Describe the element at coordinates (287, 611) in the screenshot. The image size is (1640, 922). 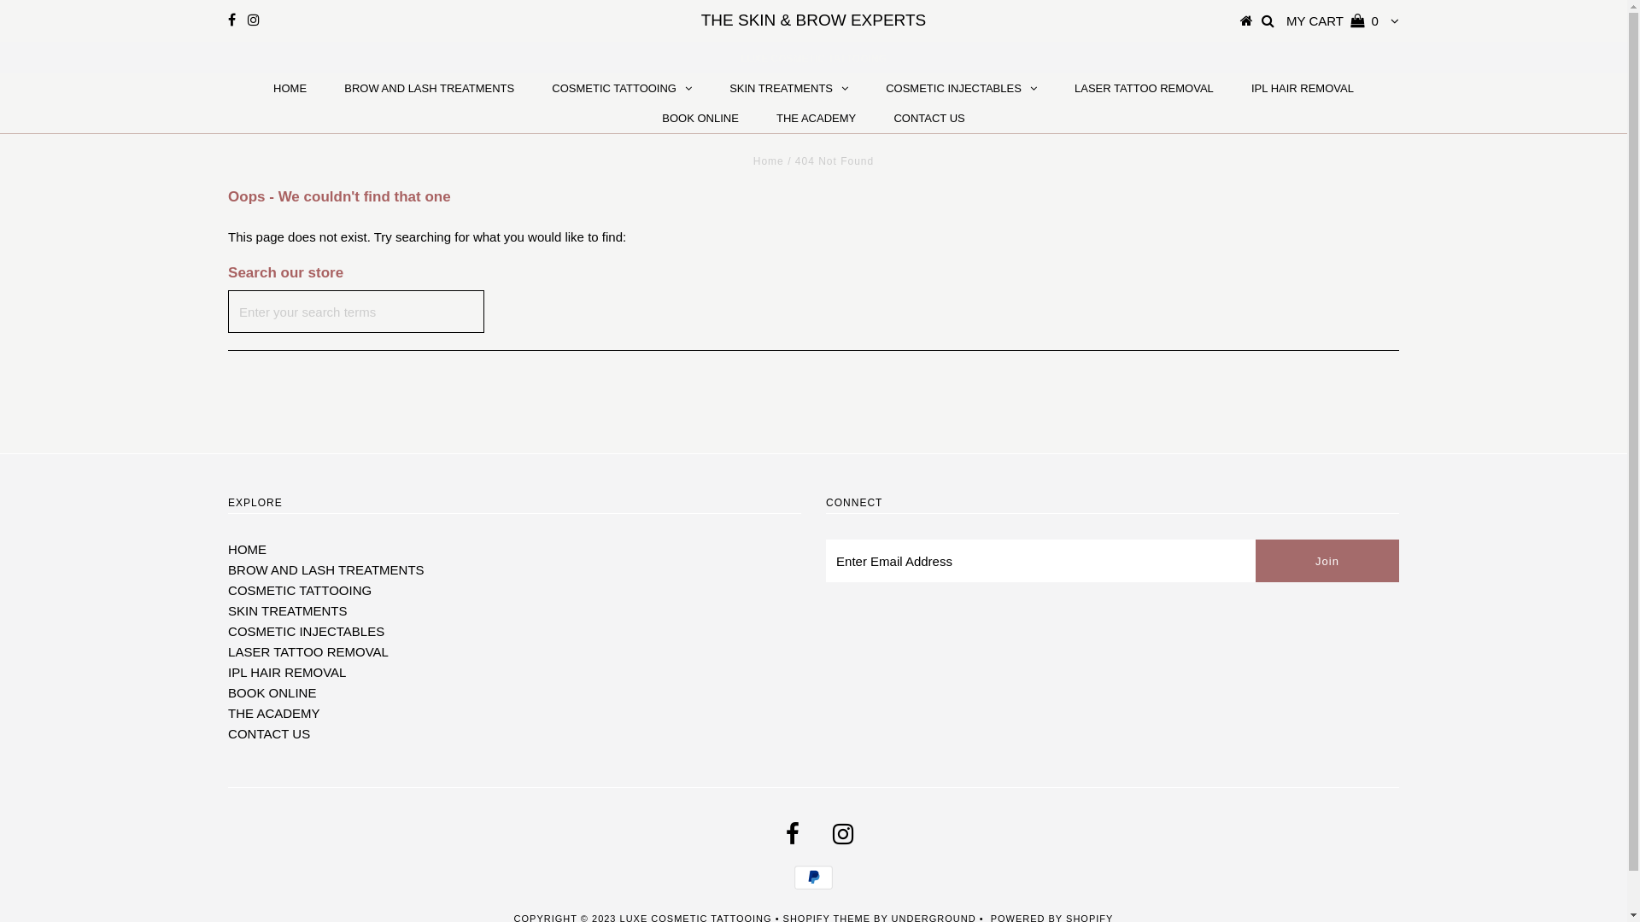
I see `SKIN TREATMENTS` at that location.